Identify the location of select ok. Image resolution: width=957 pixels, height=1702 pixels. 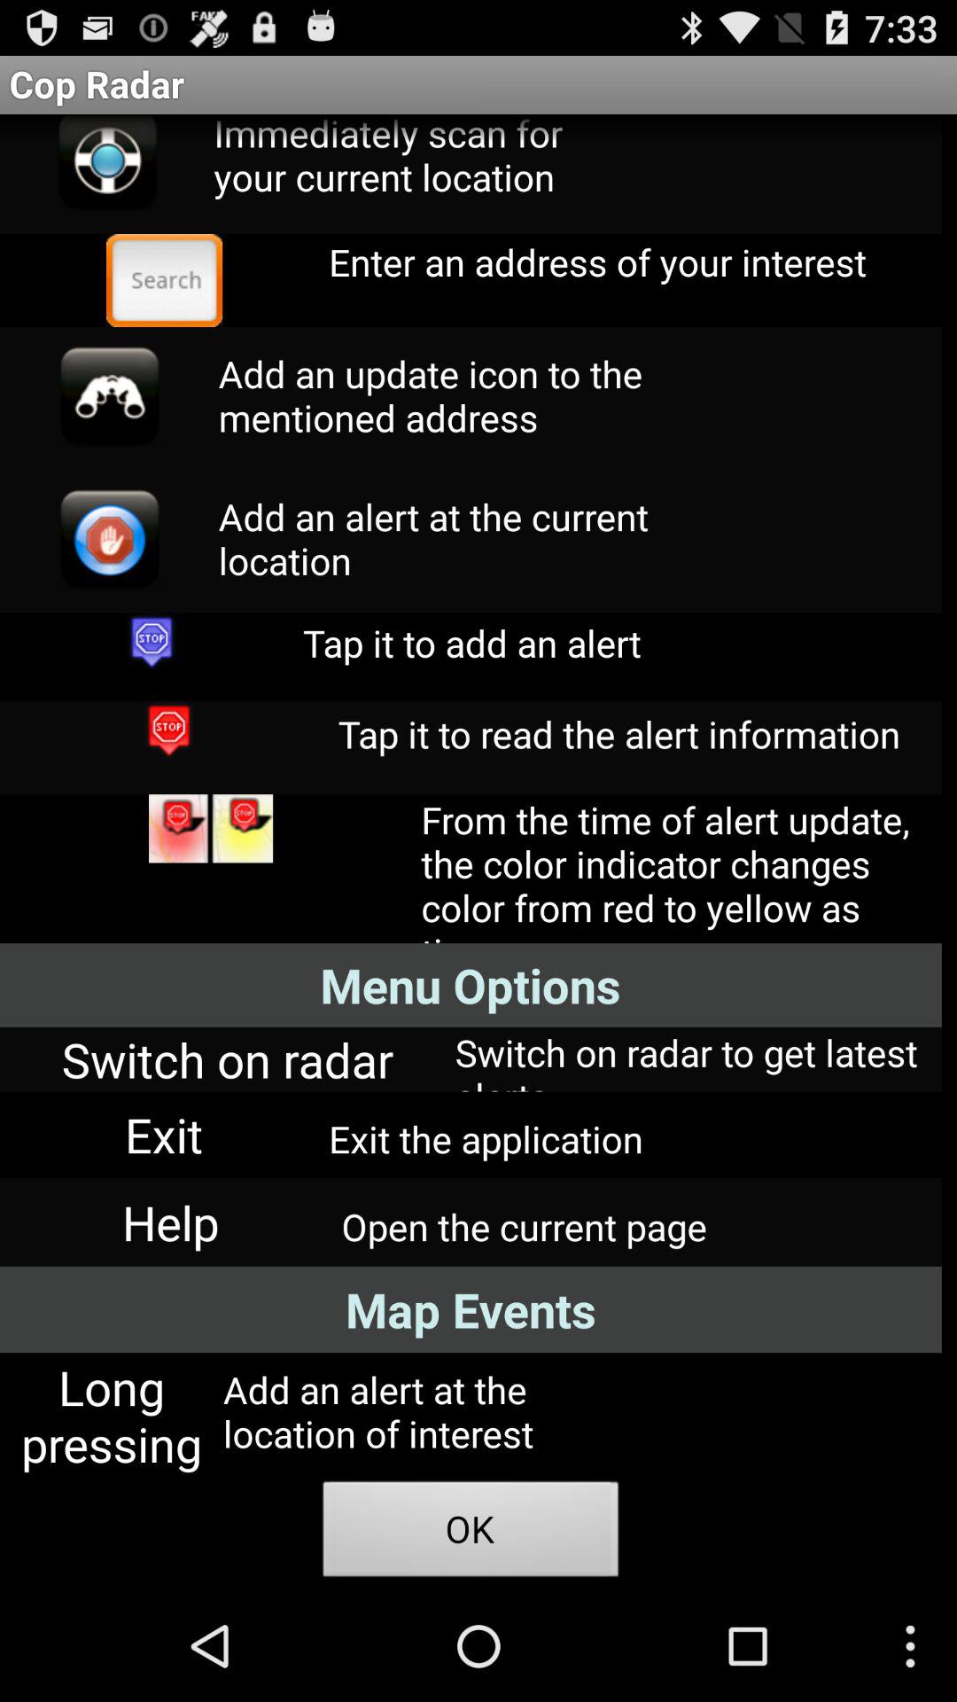
(471, 1534).